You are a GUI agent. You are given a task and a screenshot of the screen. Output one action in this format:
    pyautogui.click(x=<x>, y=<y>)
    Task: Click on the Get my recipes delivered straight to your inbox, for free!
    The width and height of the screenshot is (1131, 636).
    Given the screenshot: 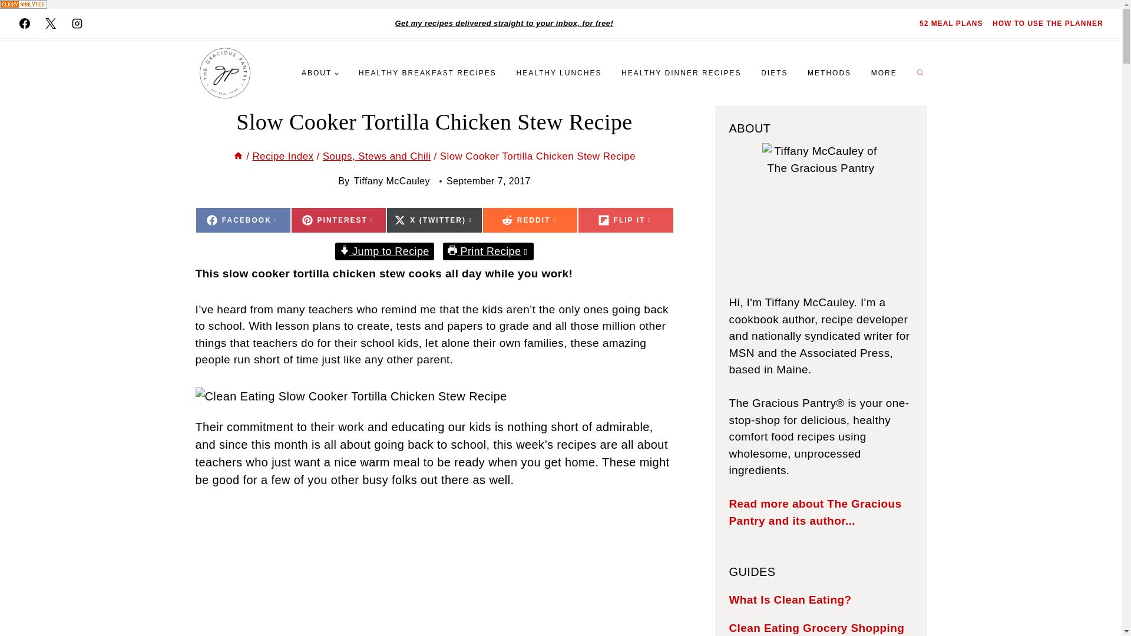 What is the action you would take?
    pyautogui.click(x=504, y=24)
    